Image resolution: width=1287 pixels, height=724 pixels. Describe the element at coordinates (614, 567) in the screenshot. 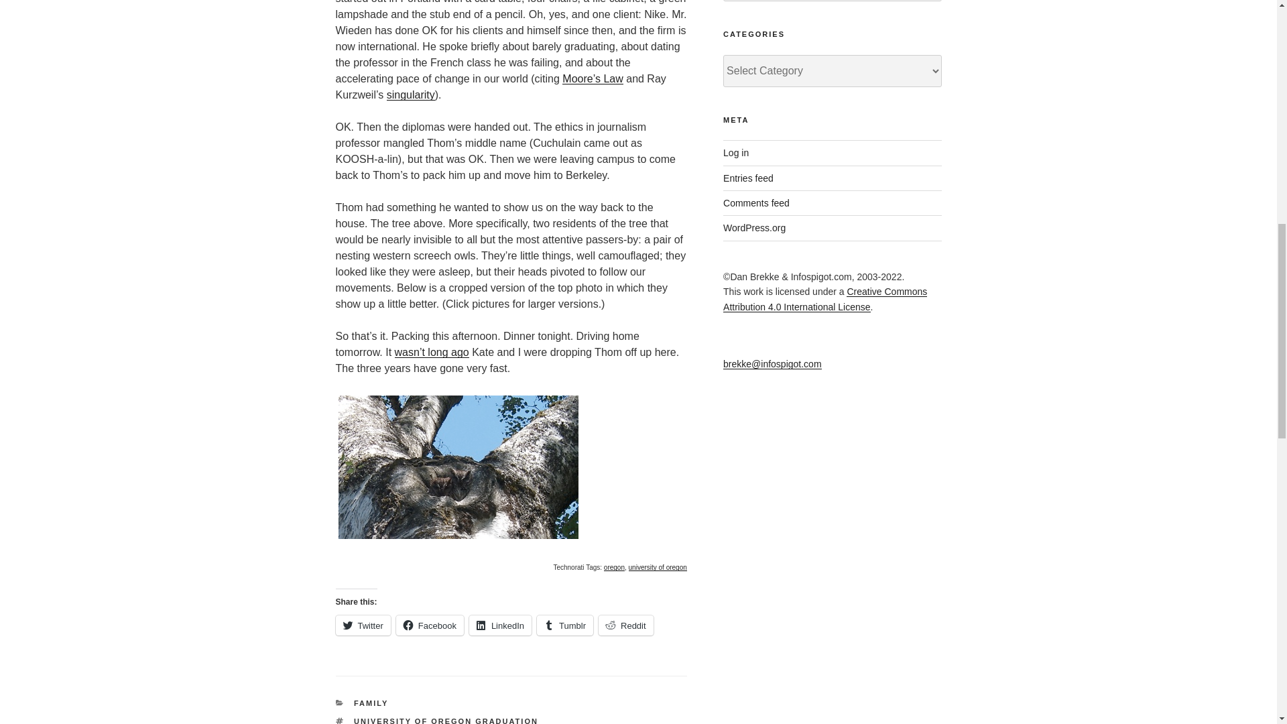

I see `oregon` at that location.